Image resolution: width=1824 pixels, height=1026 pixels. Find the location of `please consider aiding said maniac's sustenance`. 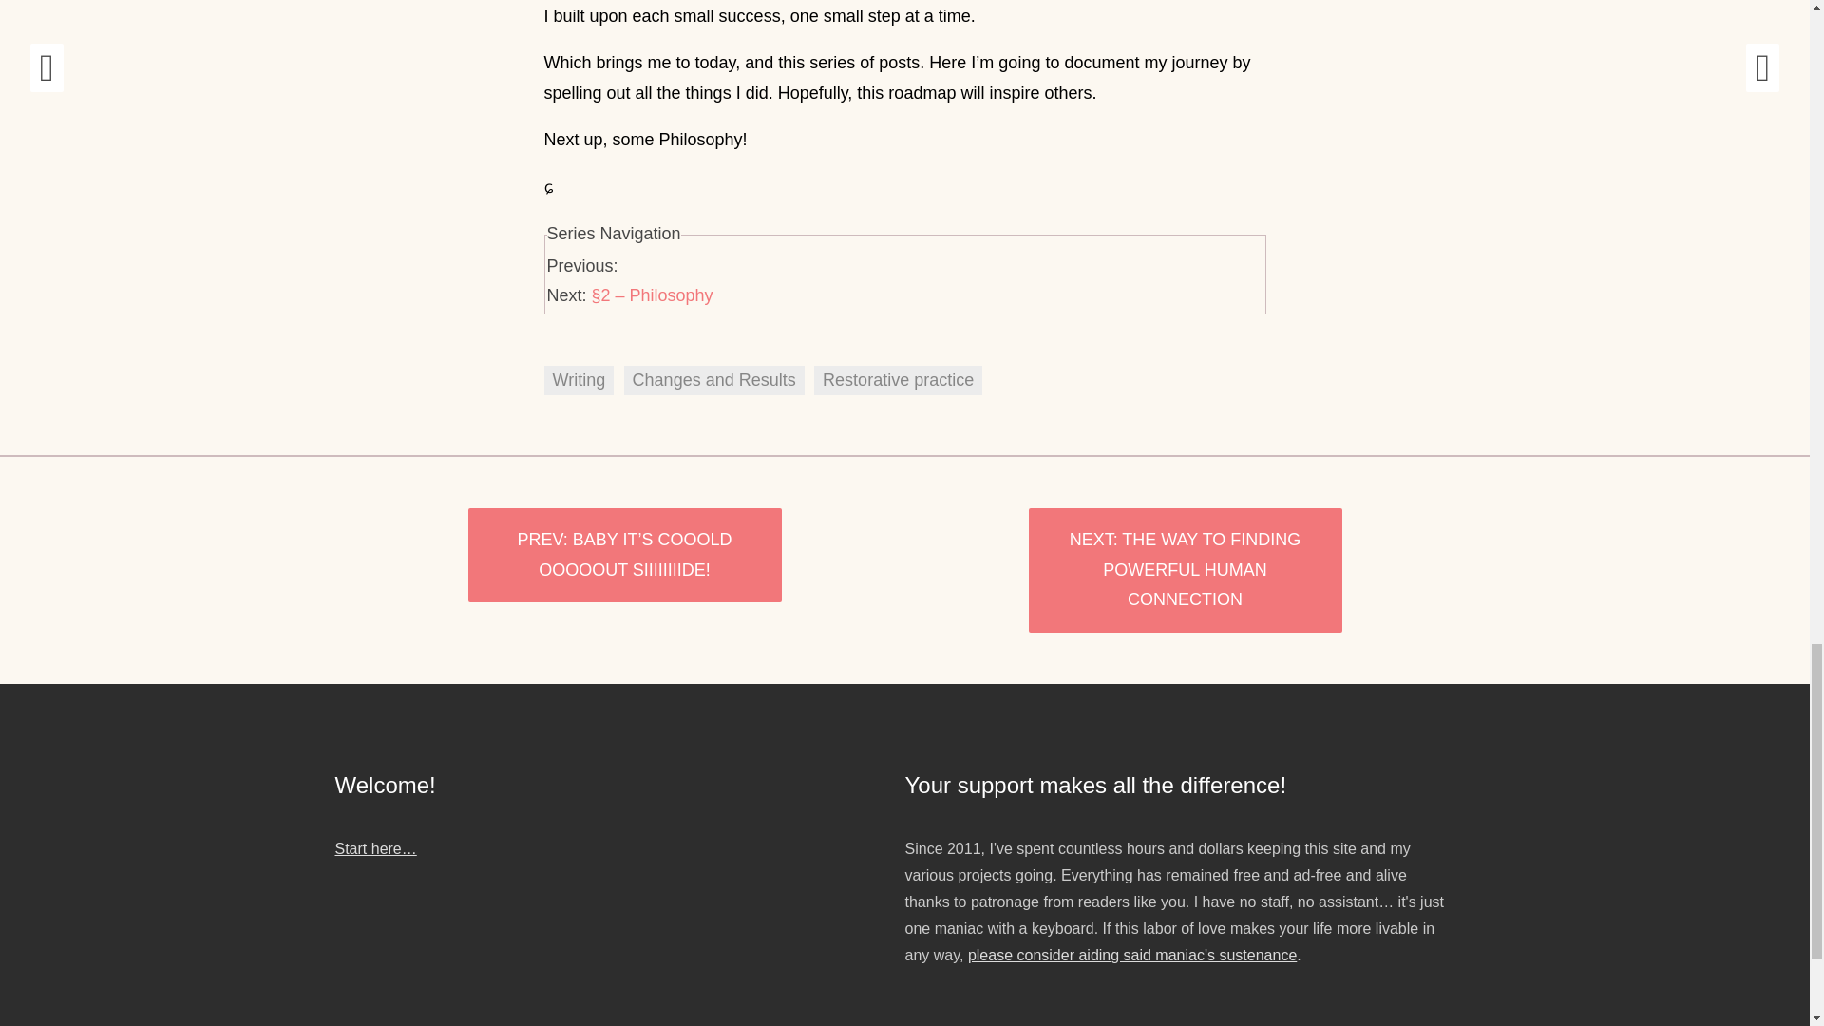

please consider aiding said maniac's sustenance is located at coordinates (1132, 955).